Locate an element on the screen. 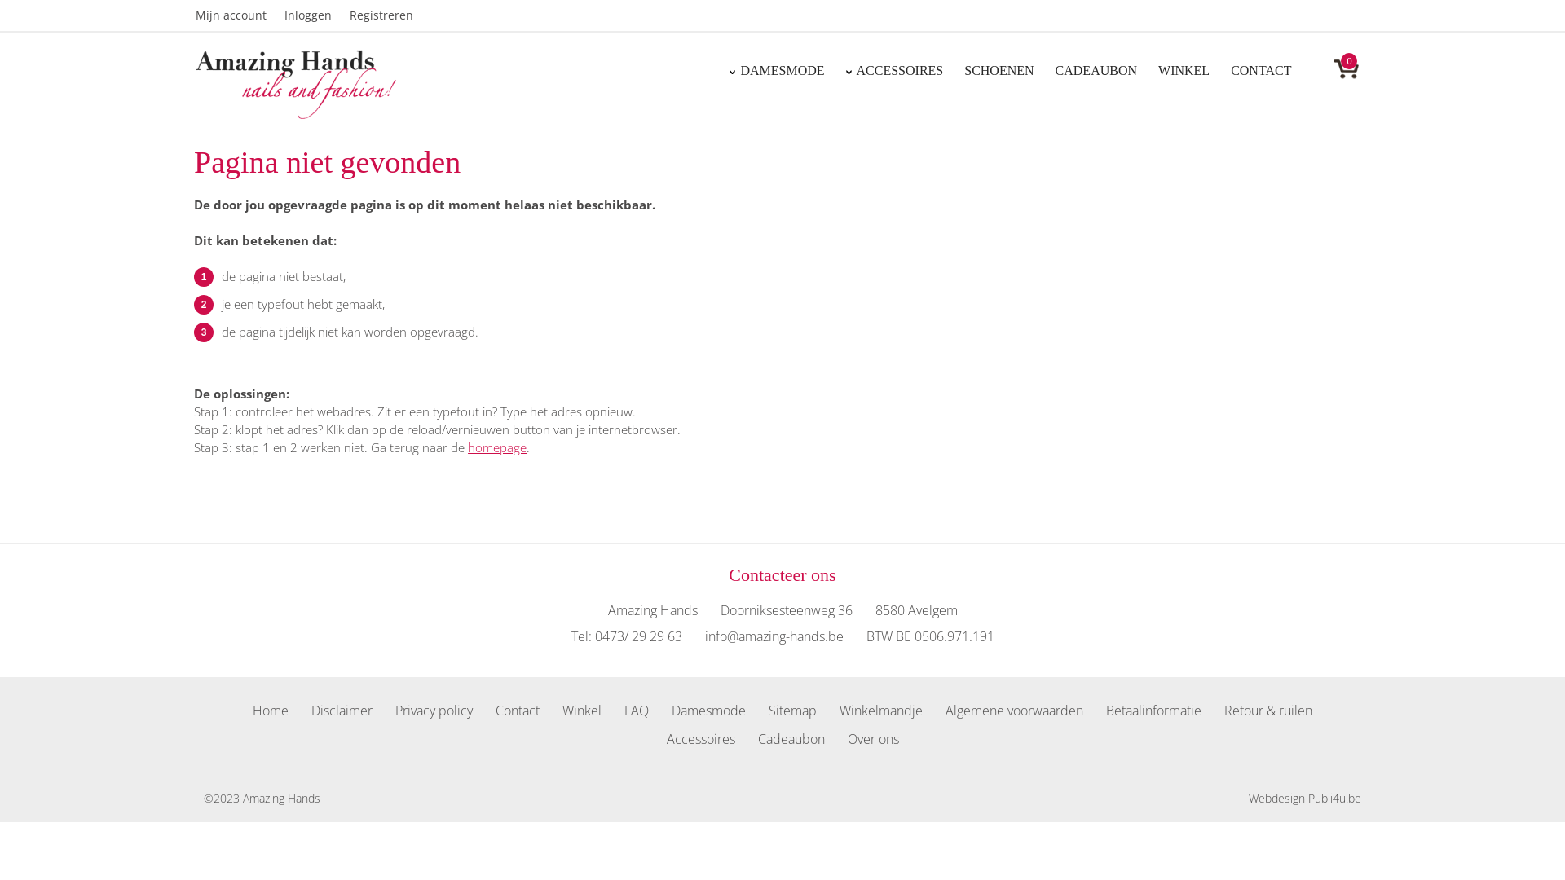  Winkel is located at coordinates (582, 707).